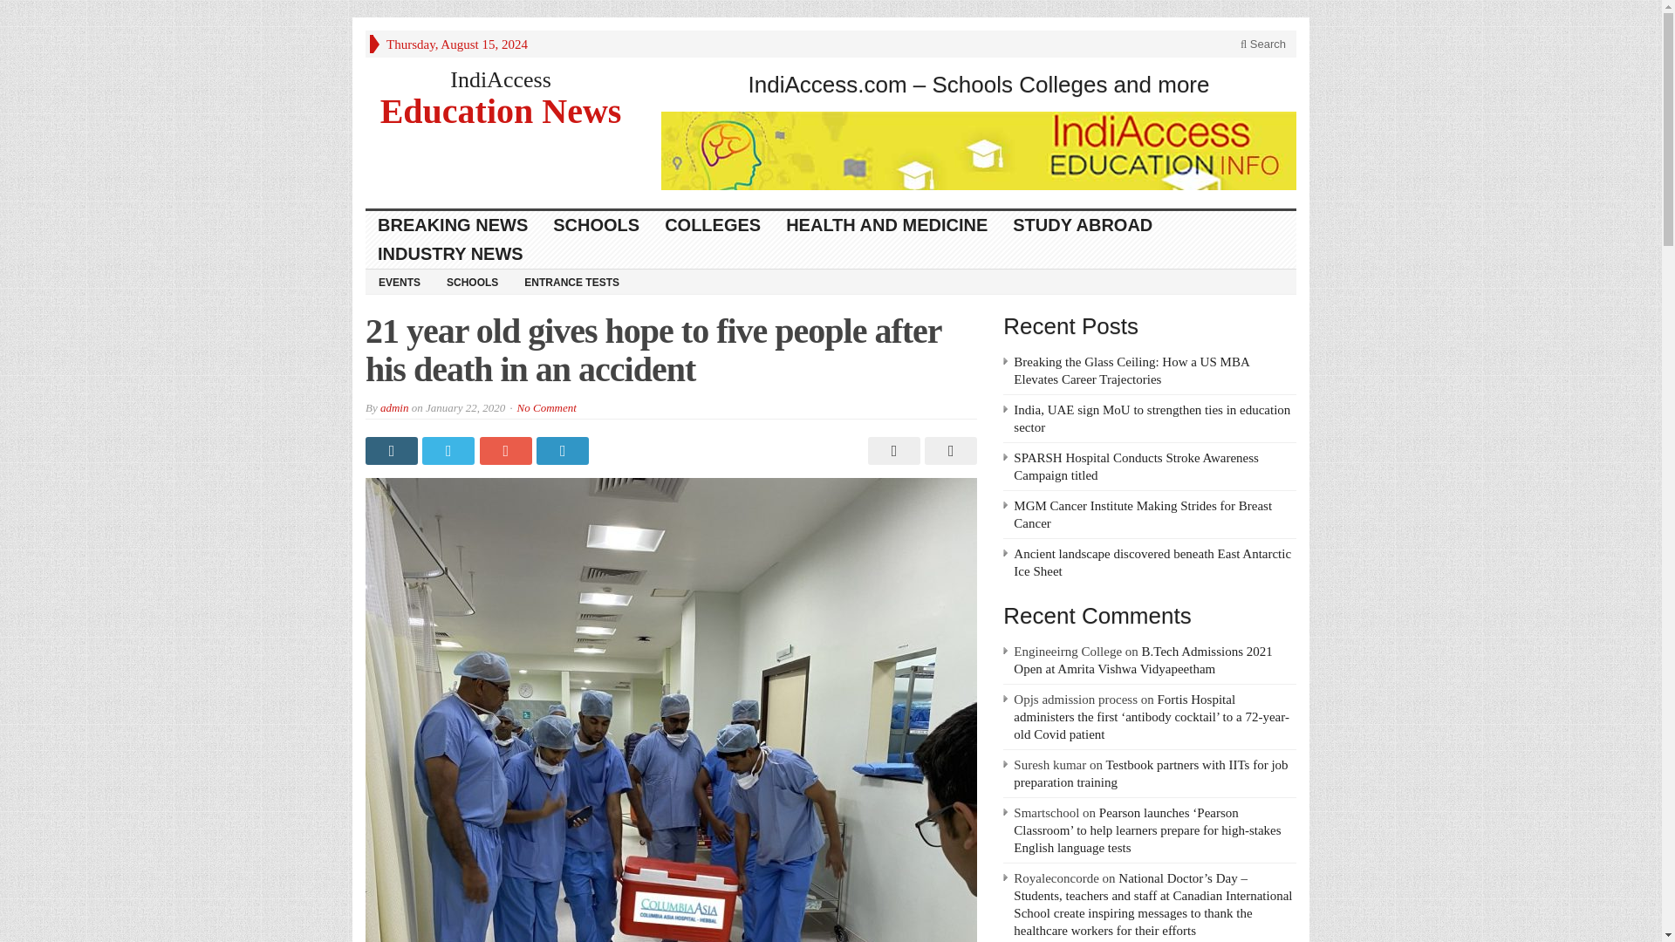 Image resolution: width=1675 pixels, height=942 pixels. Describe the element at coordinates (564, 451) in the screenshot. I see `Share on LinkedIn` at that location.